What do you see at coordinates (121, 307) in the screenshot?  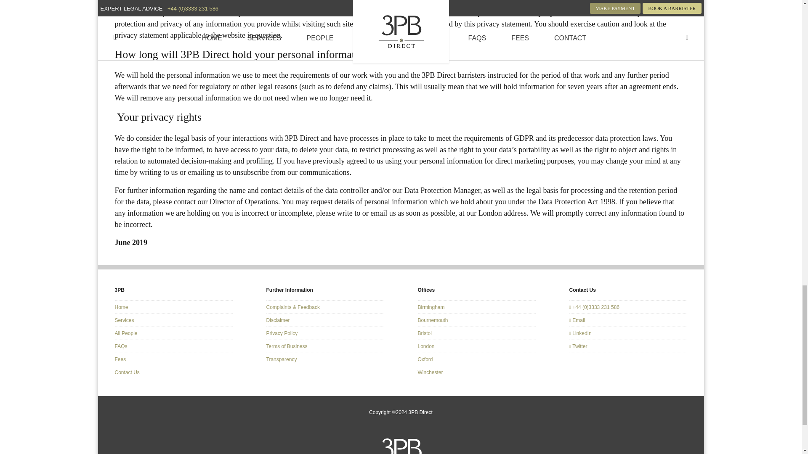 I see `Home` at bounding box center [121, 307].